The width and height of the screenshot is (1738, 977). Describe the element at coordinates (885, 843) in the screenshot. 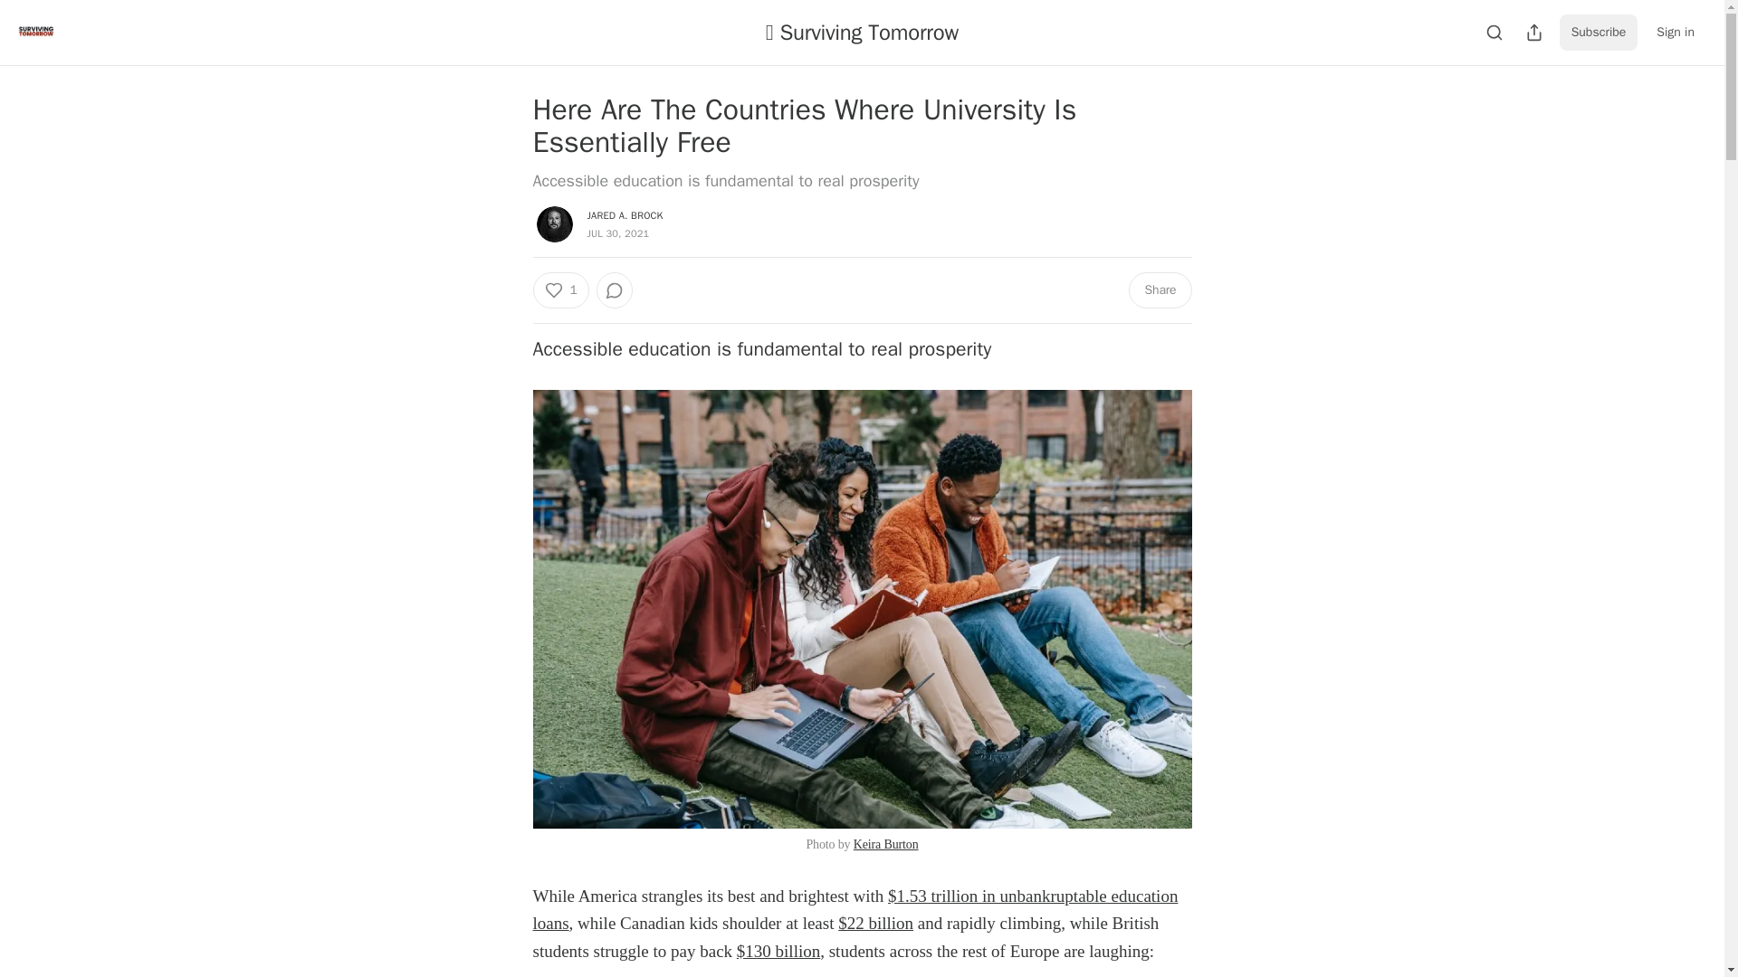

I see `Keira Burton` at that location.